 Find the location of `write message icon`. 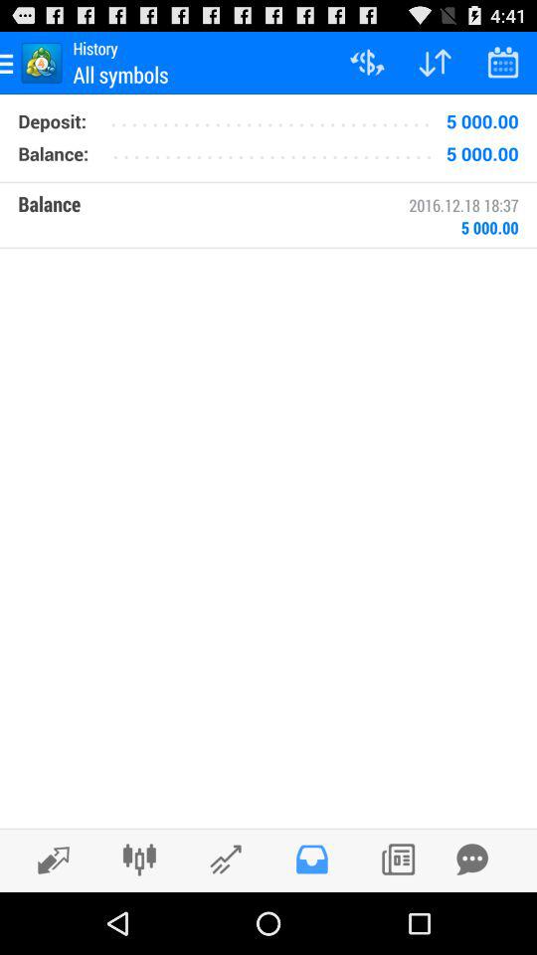

write message icon is located at coordinates (472, 859).